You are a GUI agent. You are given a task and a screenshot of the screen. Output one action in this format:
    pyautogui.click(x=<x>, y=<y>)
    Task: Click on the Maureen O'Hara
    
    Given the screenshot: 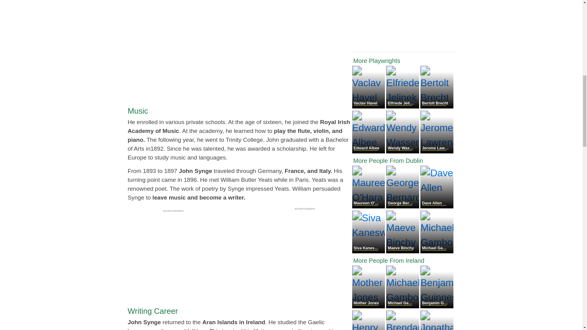 What is the action you would take?
    pyautogui.click(x=369, y=207)
    